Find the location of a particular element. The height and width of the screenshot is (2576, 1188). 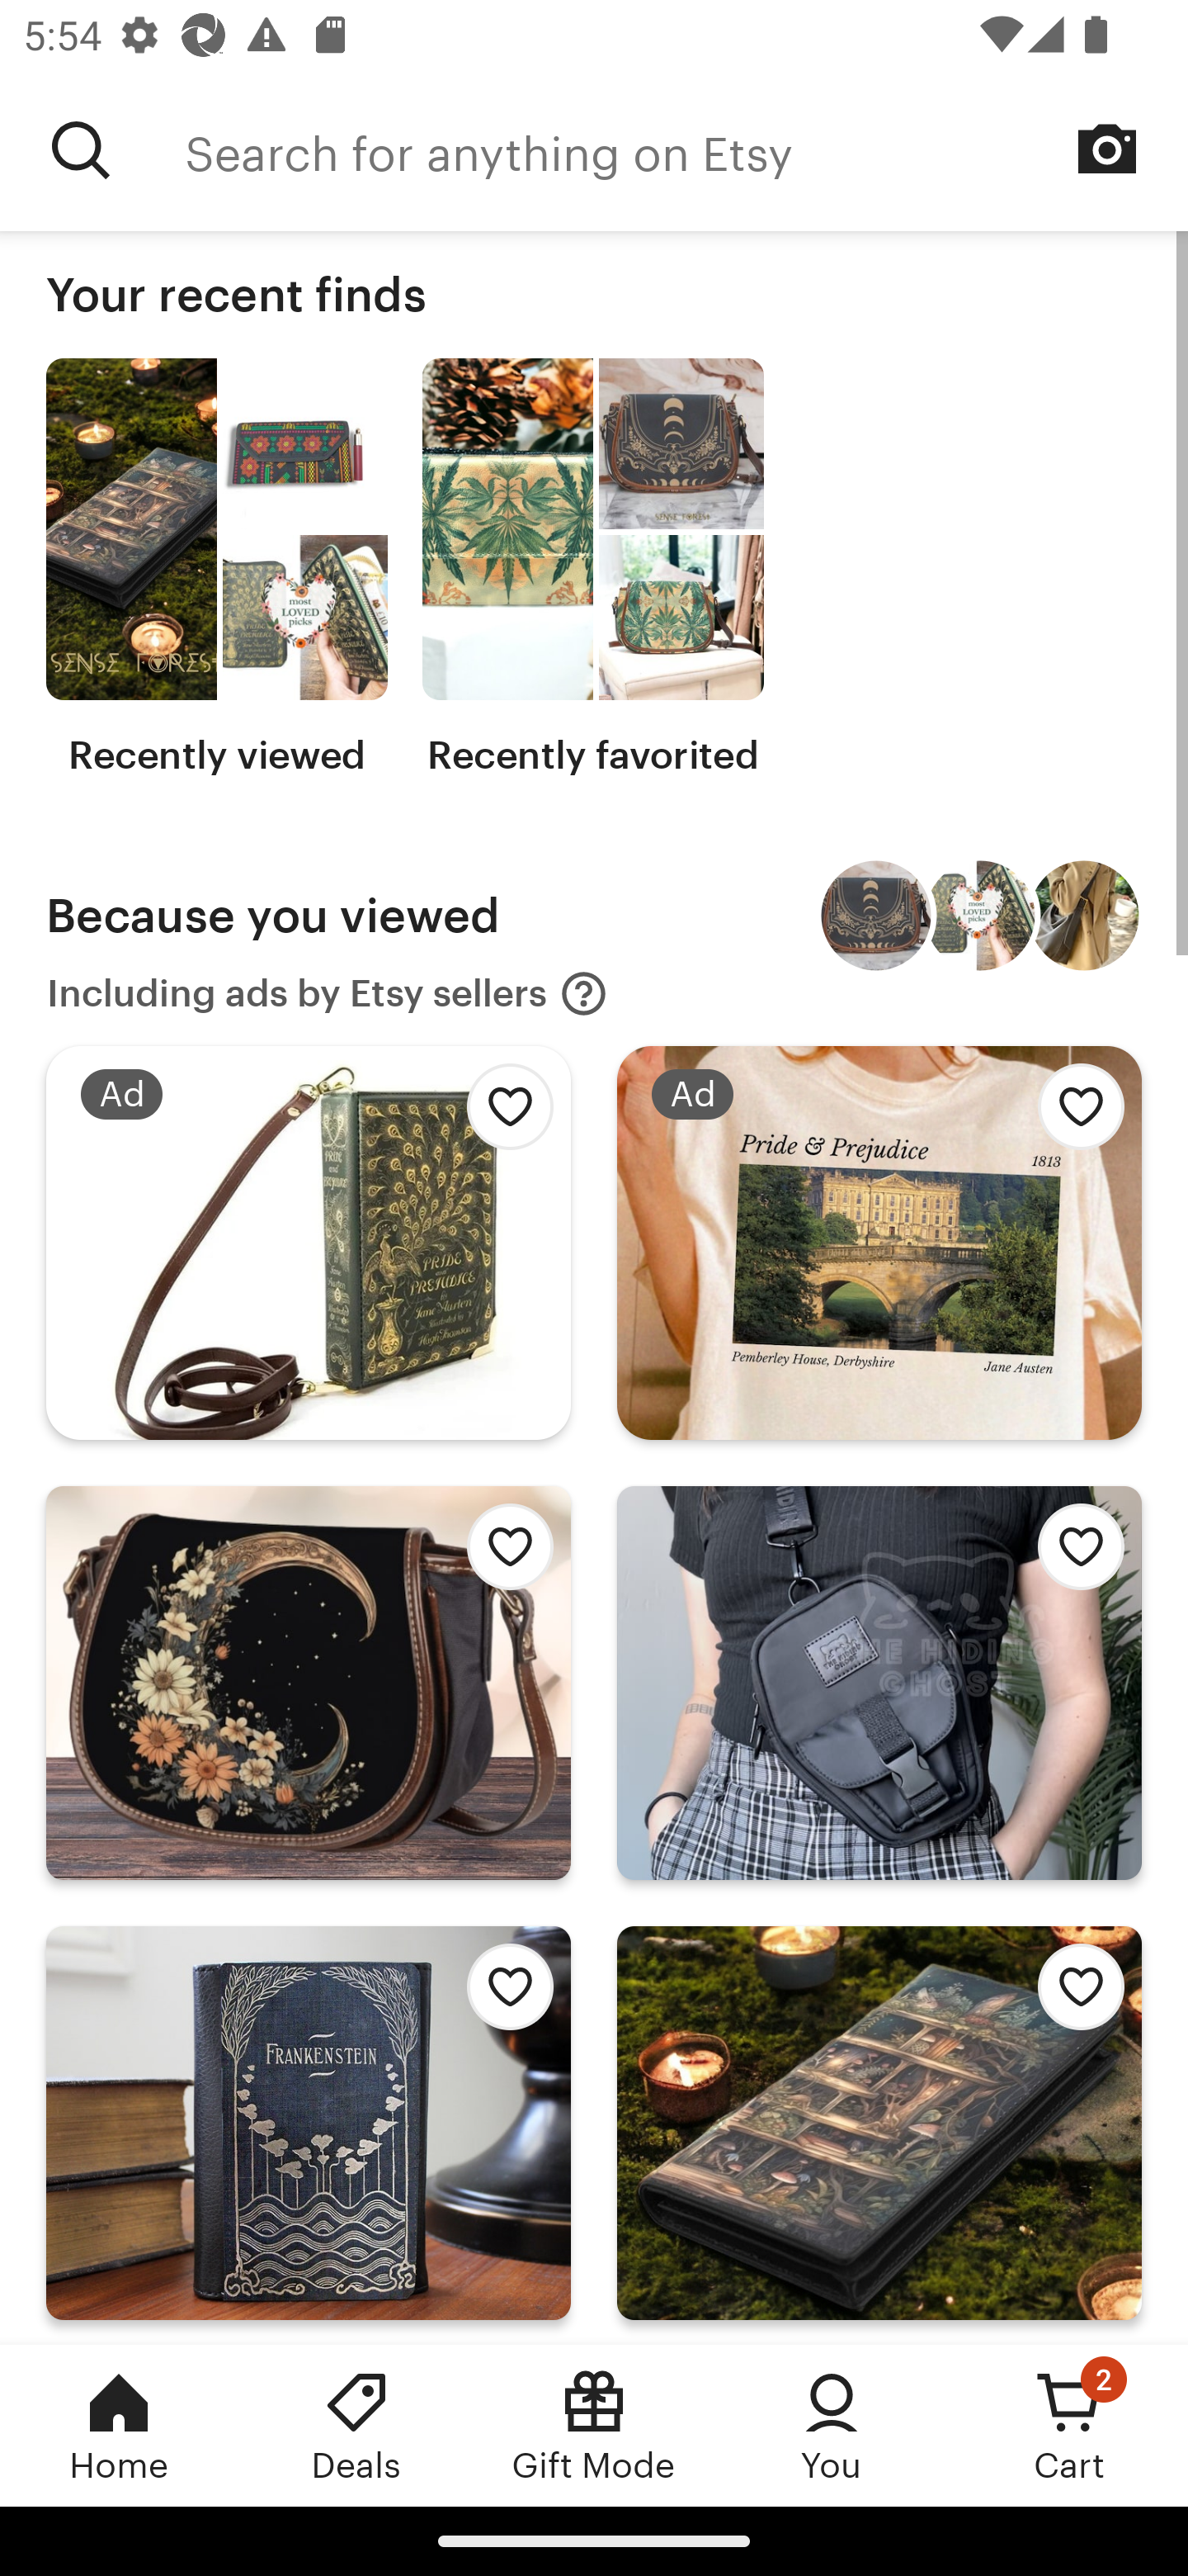

Including ads by Etsy sellers is located at coordinates (328, 994).